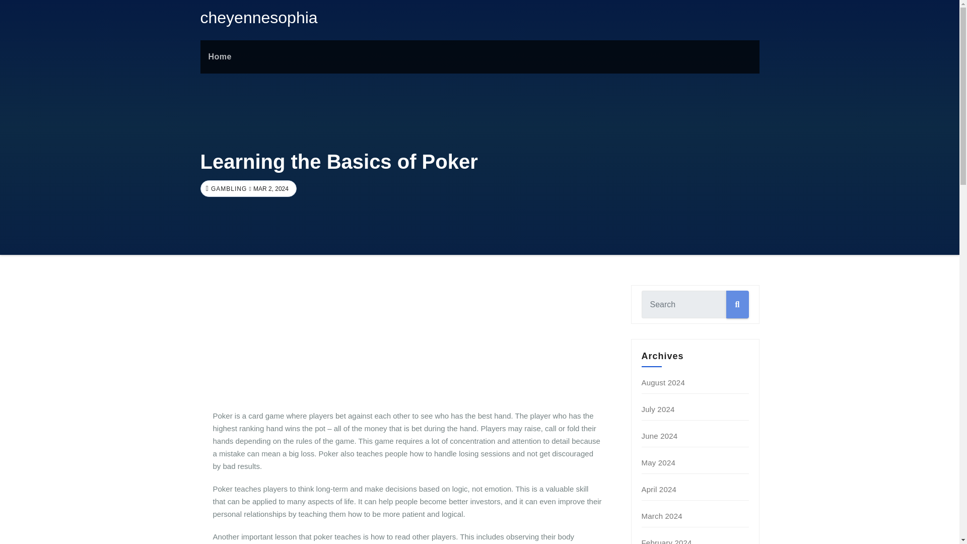  Describe the element at coordinates (658, 462) in the screenshot. I see `May 2024` at that location.